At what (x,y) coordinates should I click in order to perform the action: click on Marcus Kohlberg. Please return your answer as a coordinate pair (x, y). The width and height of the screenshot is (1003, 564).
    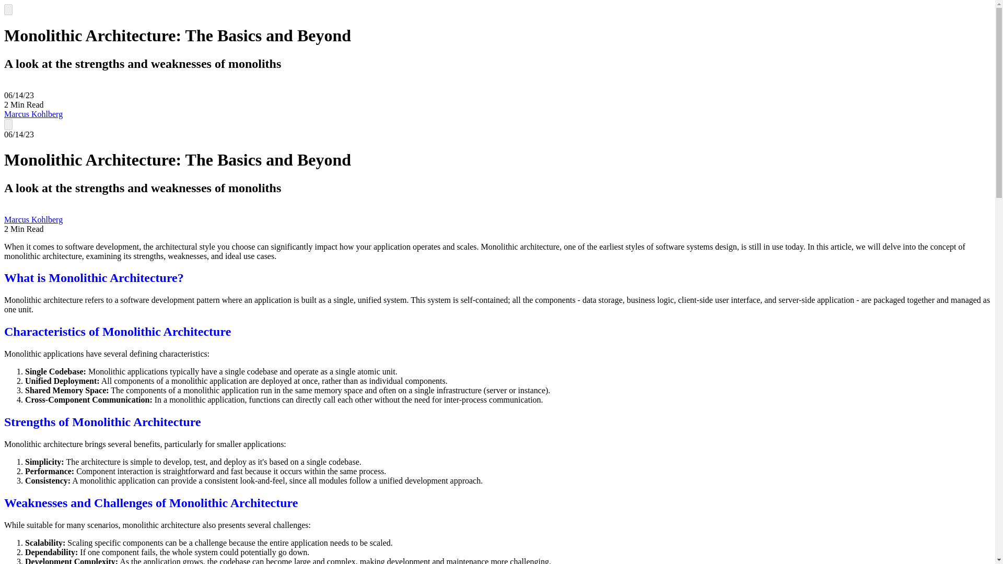
    Looking at the image, I should click on (33, 219).